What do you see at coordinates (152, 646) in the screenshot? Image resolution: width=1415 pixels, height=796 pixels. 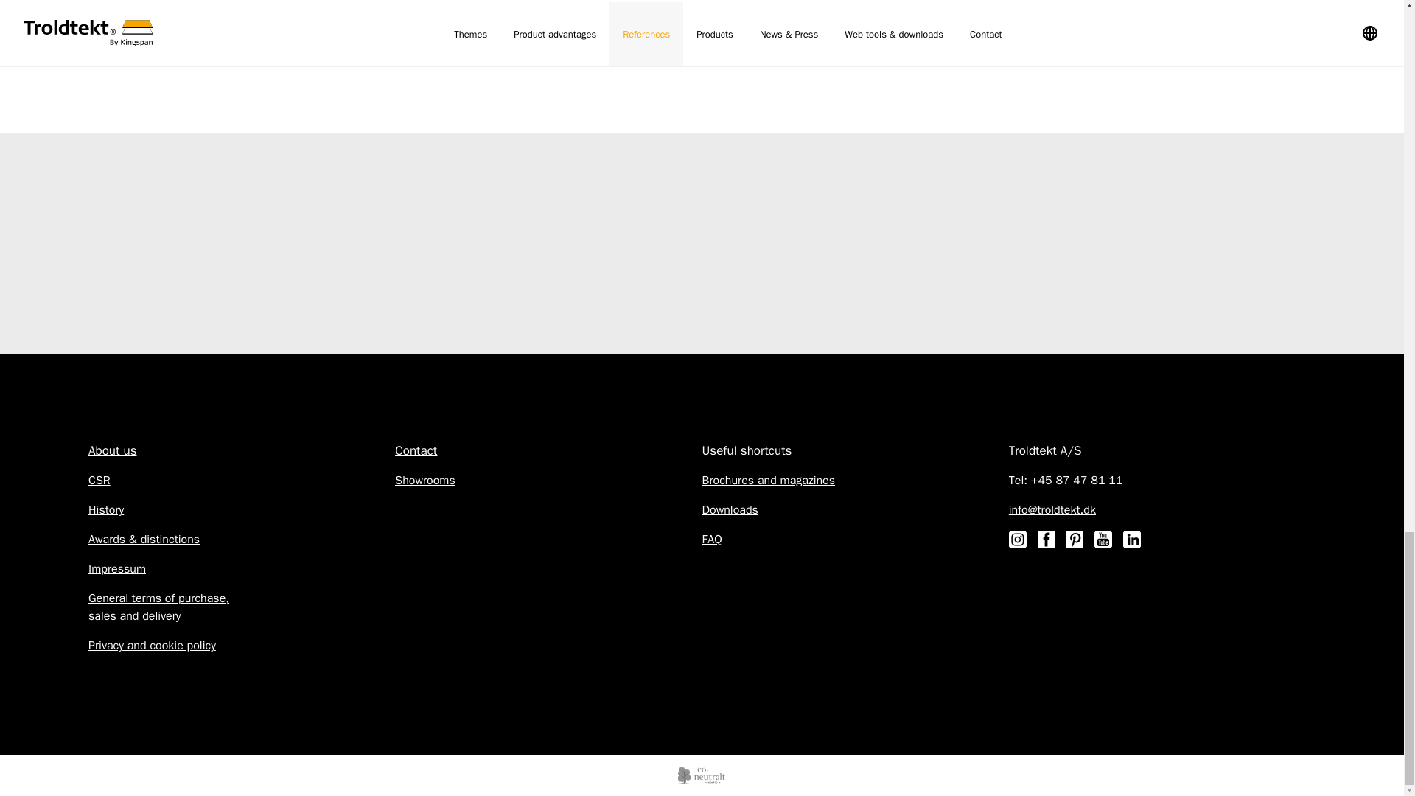 I see `Data og cookiepolitik` at bounding box center [152, 646].